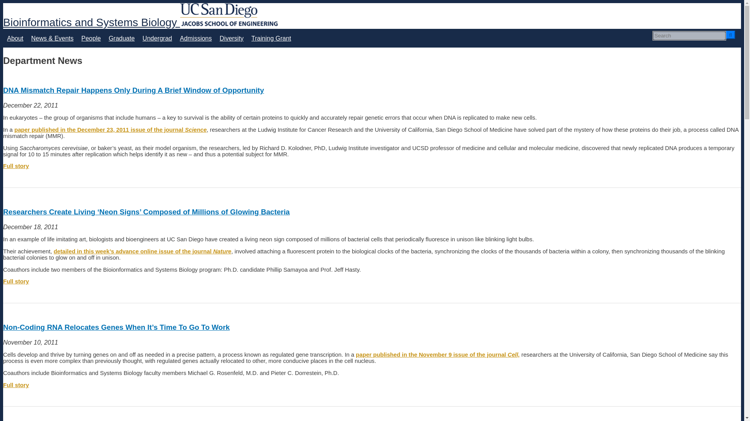  What do you see at coordinates (689, 35) in the screenshot?
I see `Enter the terms you wish to search for.` at bounding box center [689, 35].